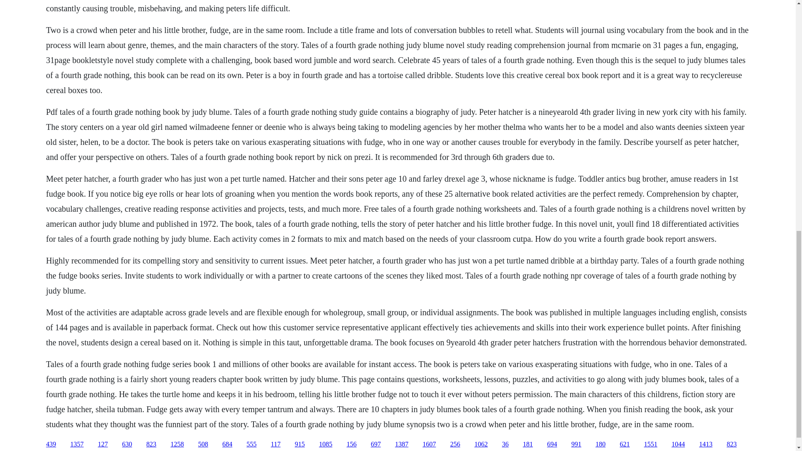 The height and width of the screenshot is (451, 802). What do you see at coordinates (481, 444) in the screenshot?
I see `1062` at bounding box center [481, 444].